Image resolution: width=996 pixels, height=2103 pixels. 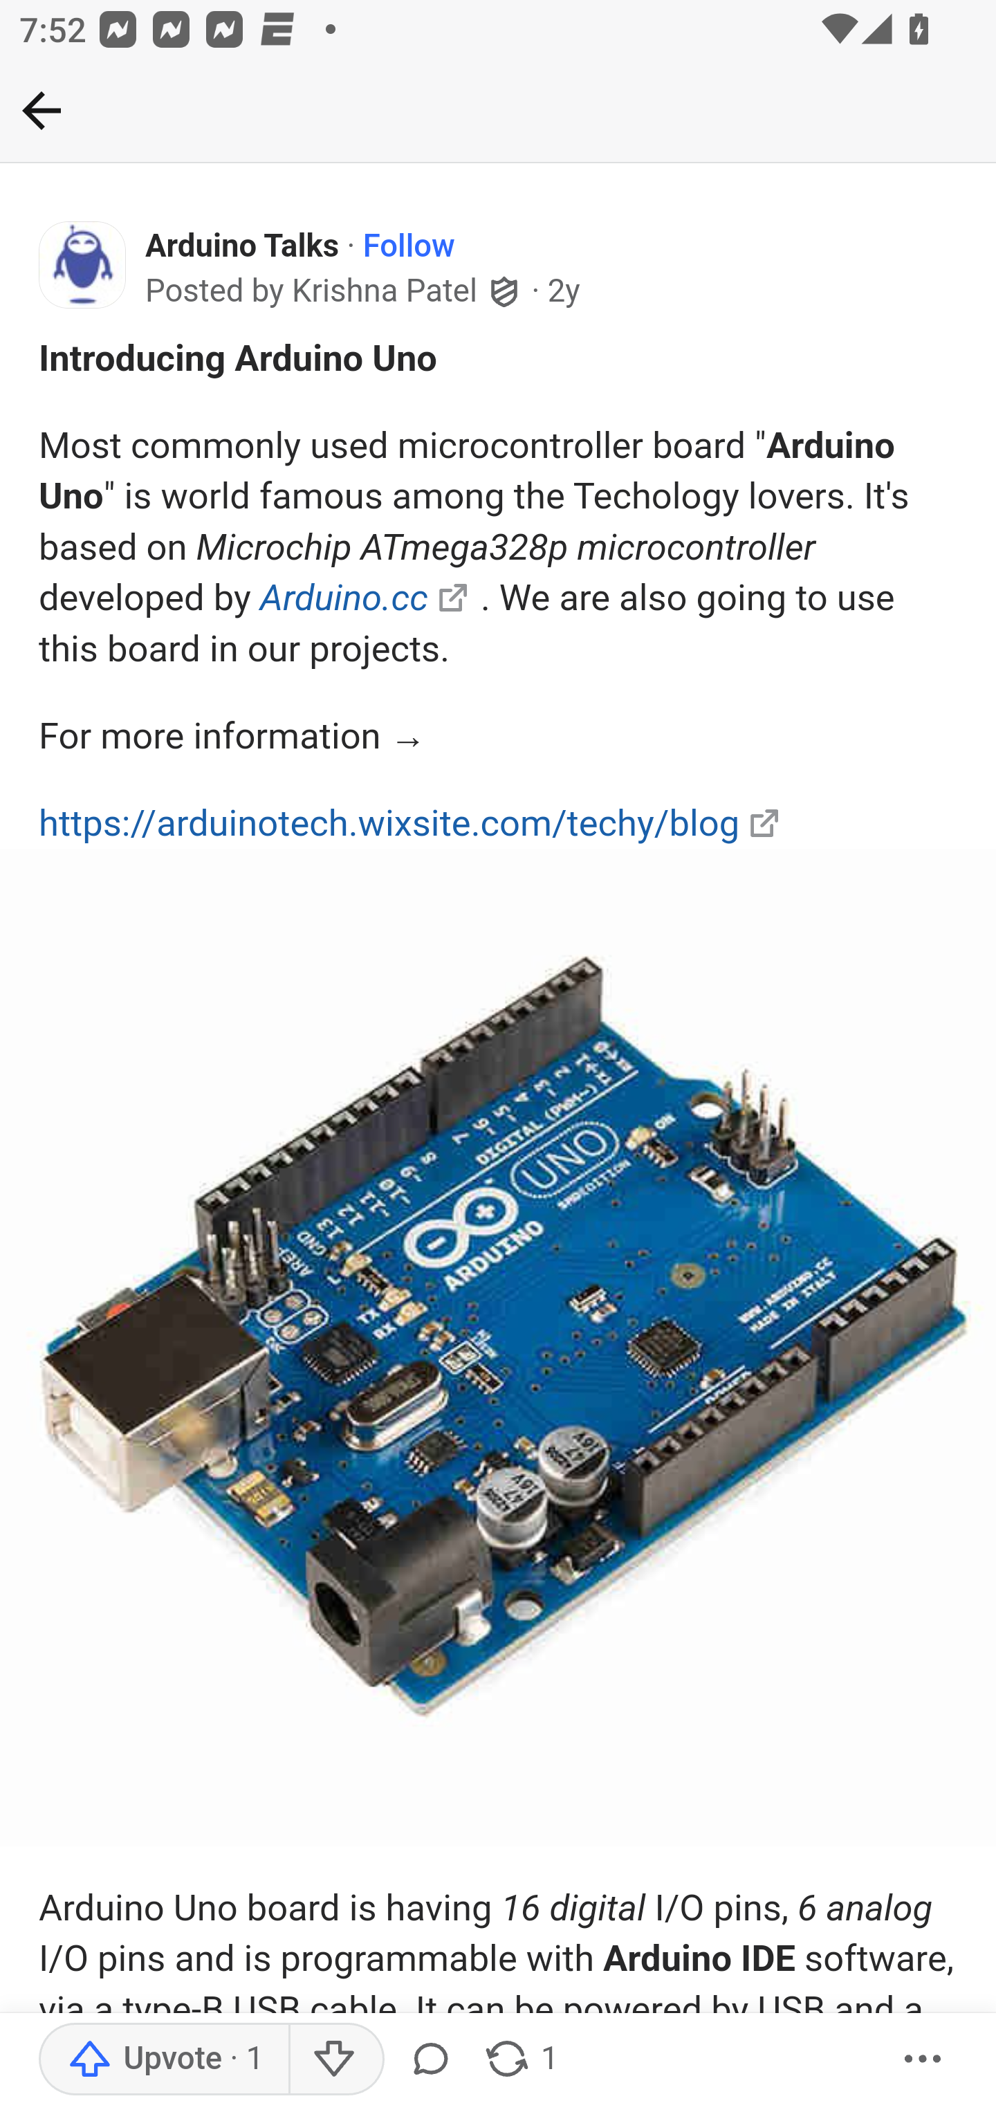 I want to click on More, so click(x=923, y=2059).